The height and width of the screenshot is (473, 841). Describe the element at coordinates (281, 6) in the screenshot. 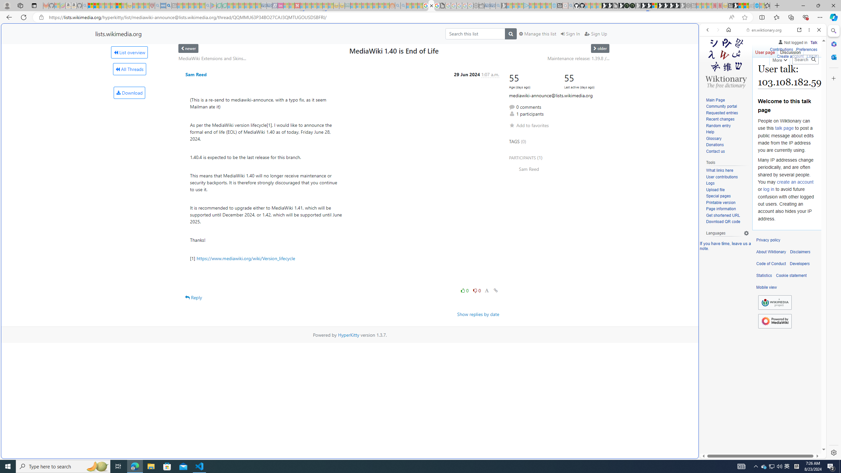

I see `Jobs - lastminute.com Investor Portal - Sleeping` at that location.